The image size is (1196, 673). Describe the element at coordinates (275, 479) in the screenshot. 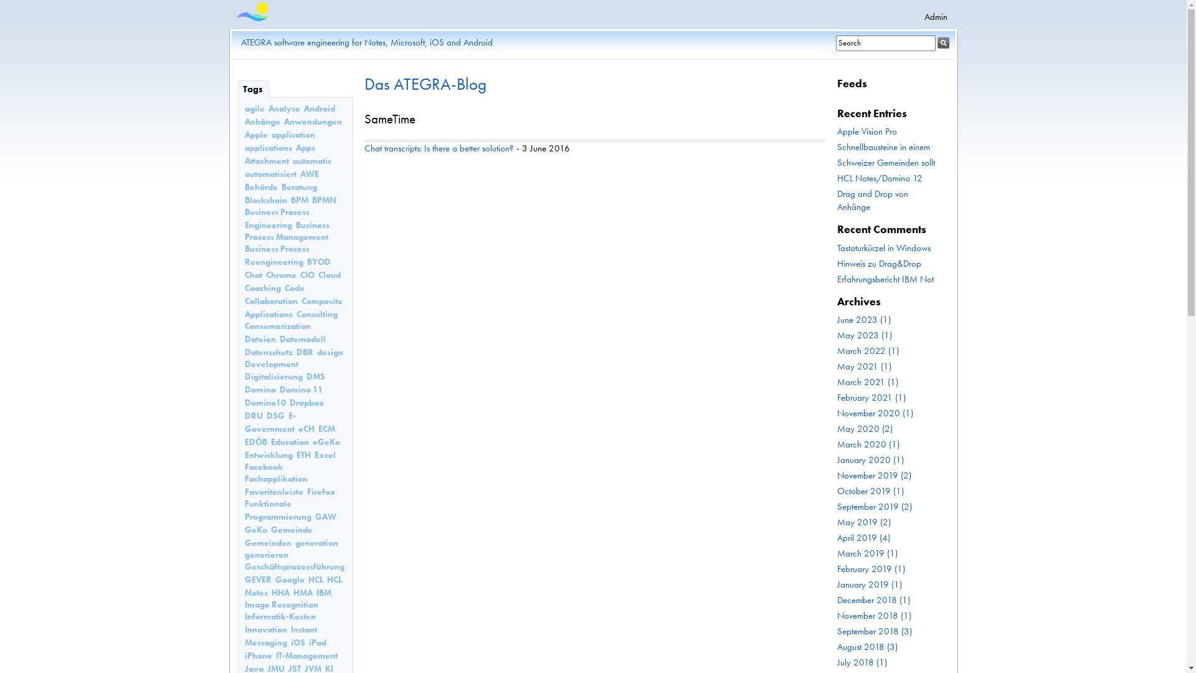

I see `Fachapplikation` at that location.